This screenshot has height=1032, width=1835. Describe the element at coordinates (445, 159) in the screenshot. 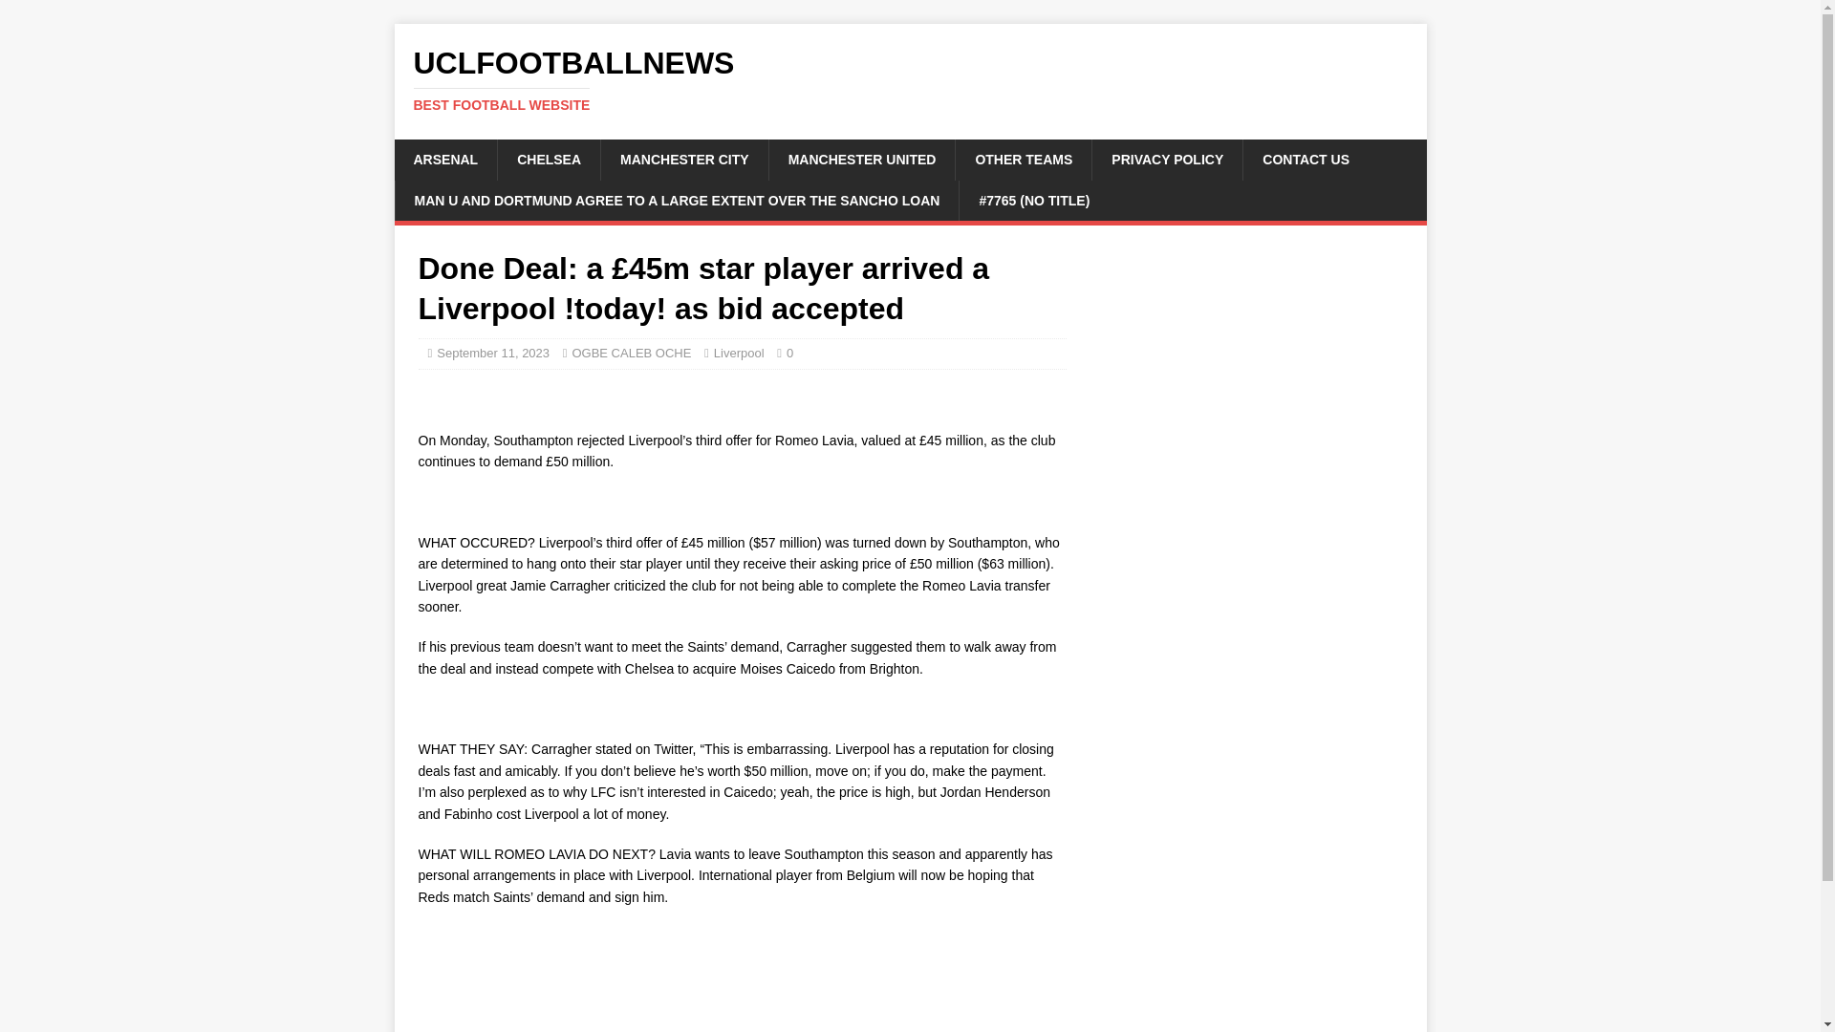

I see `ARSENAL` at that location.